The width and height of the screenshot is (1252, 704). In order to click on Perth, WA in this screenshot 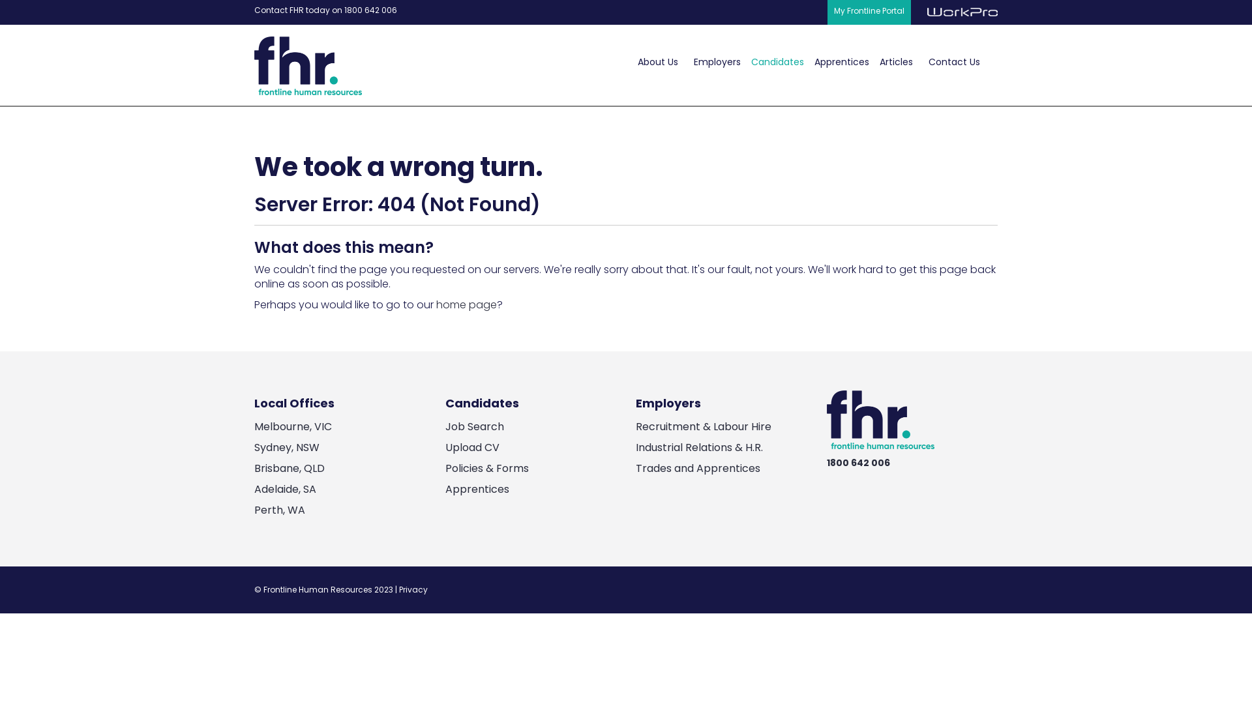, I will do `click(280, 510)`.